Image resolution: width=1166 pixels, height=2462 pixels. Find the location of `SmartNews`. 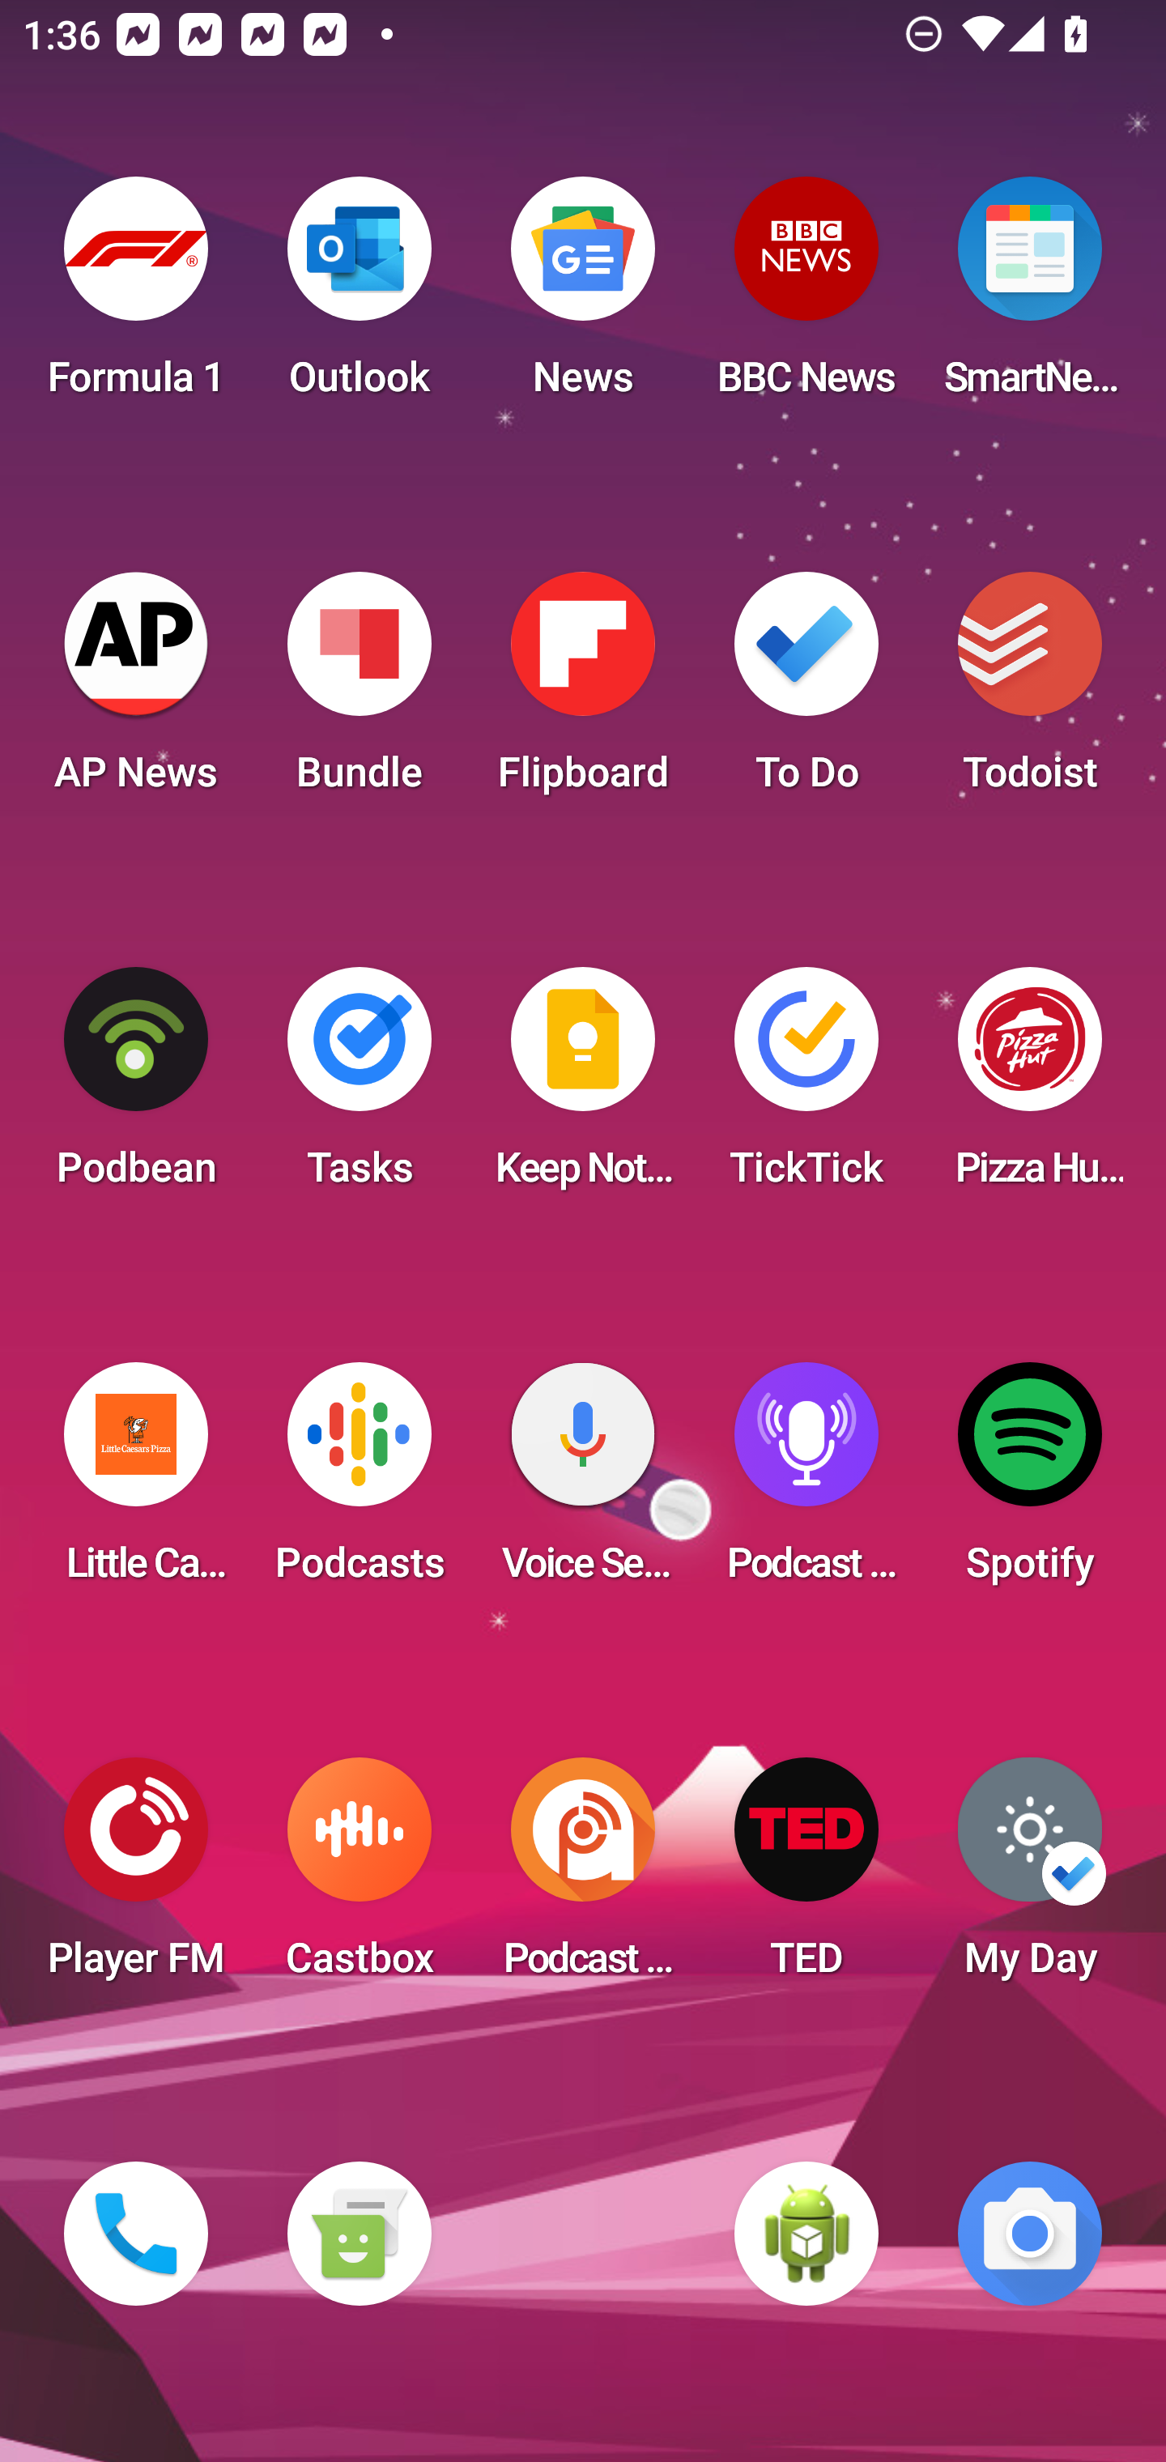

SmartNews is located at coordinates (1030, 296).